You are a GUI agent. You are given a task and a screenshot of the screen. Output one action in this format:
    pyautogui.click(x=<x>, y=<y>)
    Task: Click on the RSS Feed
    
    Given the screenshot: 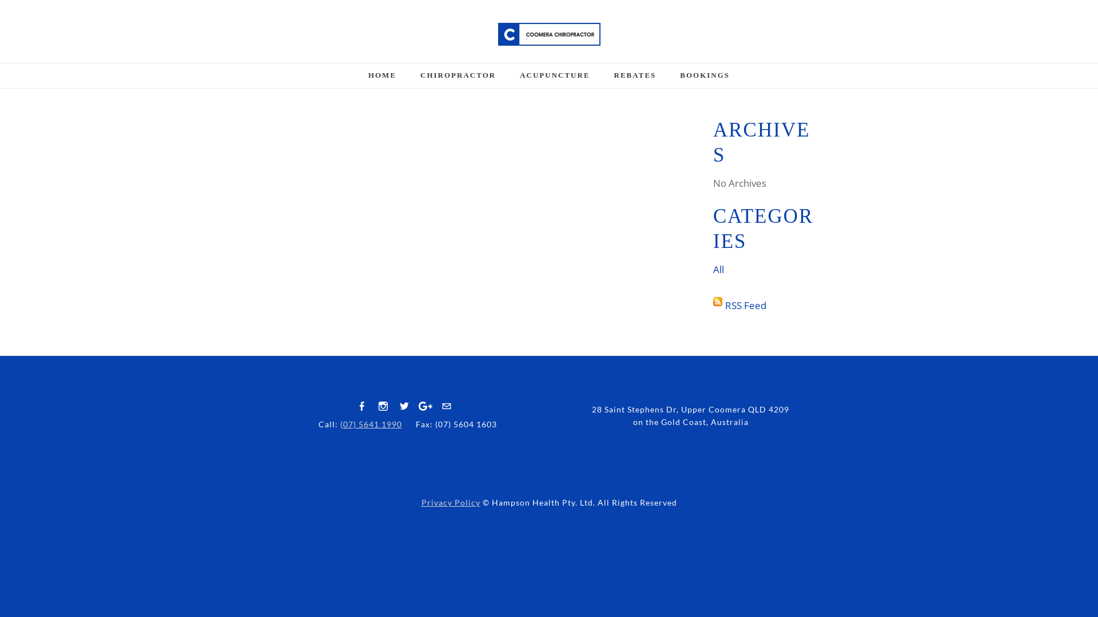 What is the action you would take?
    pyautogui.click(x=746, y=305)
    